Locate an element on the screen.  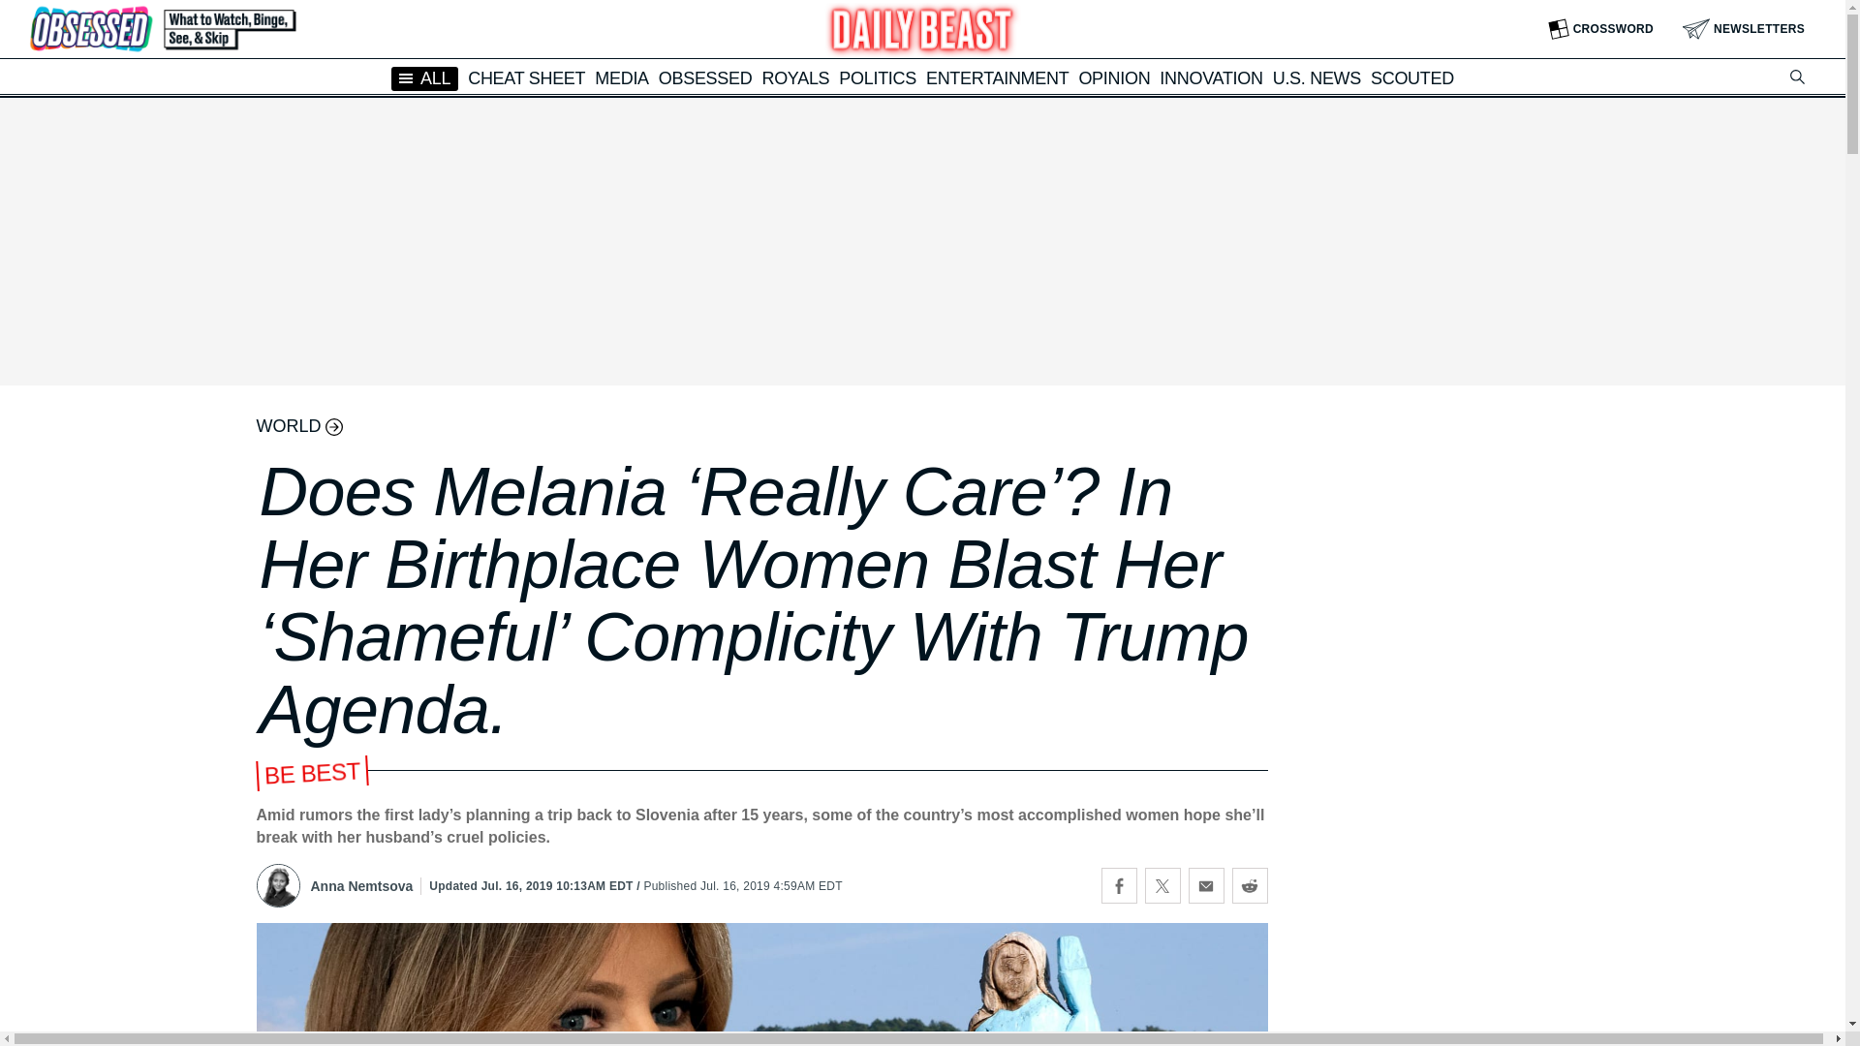
OBSESSED is located at coordinates (705, 77).